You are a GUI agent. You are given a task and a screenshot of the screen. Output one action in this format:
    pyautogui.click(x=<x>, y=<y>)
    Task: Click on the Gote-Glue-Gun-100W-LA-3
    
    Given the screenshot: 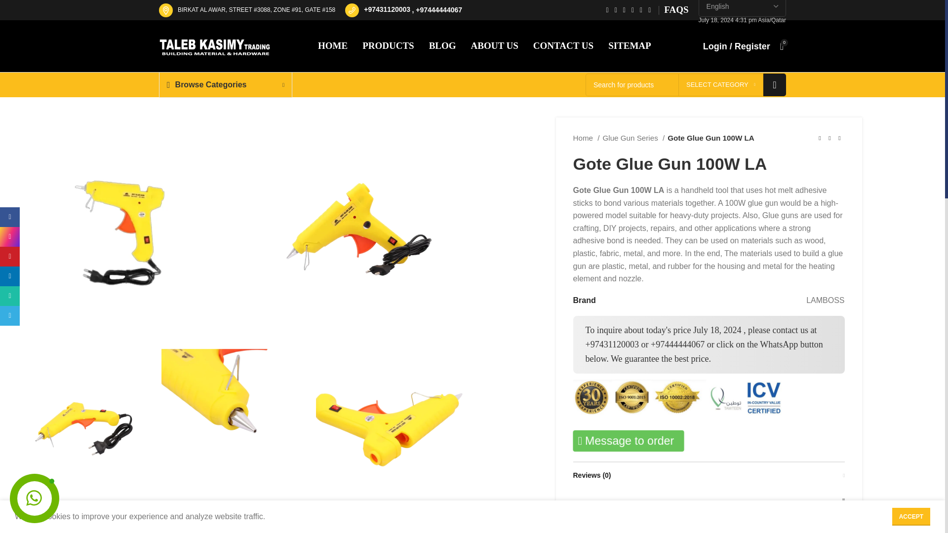 What is the action you would take?
    pyautogui.click(x=236, y=422)
    